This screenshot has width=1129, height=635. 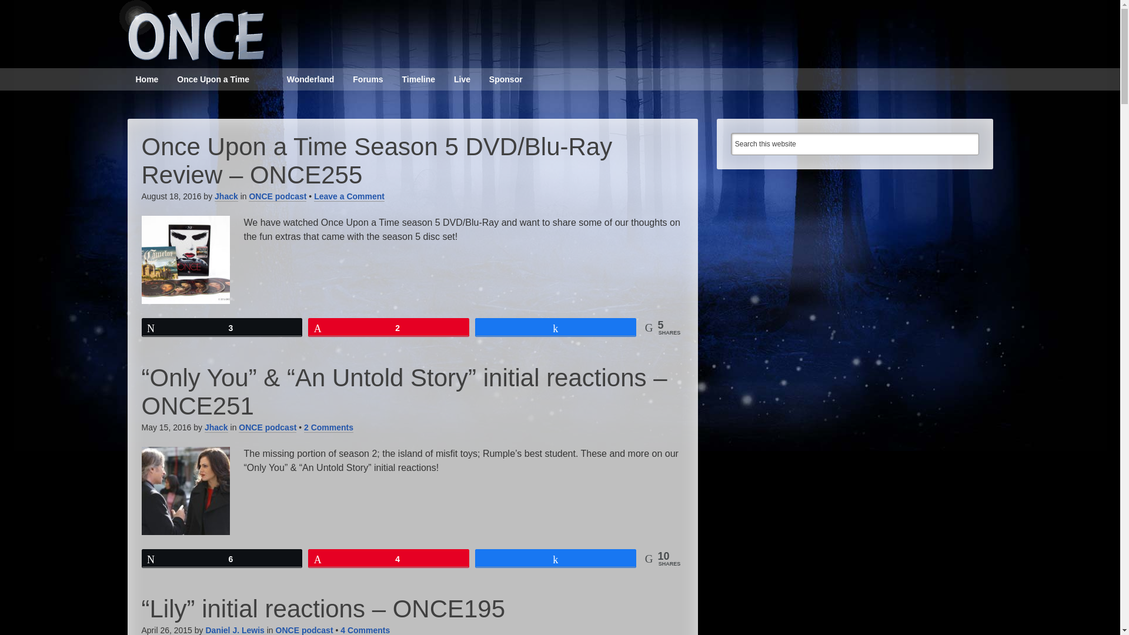 What do you see at coordinates (267, 427) in the screenshot?
I see `ONCE podcast` at bounding box center [267, 427].